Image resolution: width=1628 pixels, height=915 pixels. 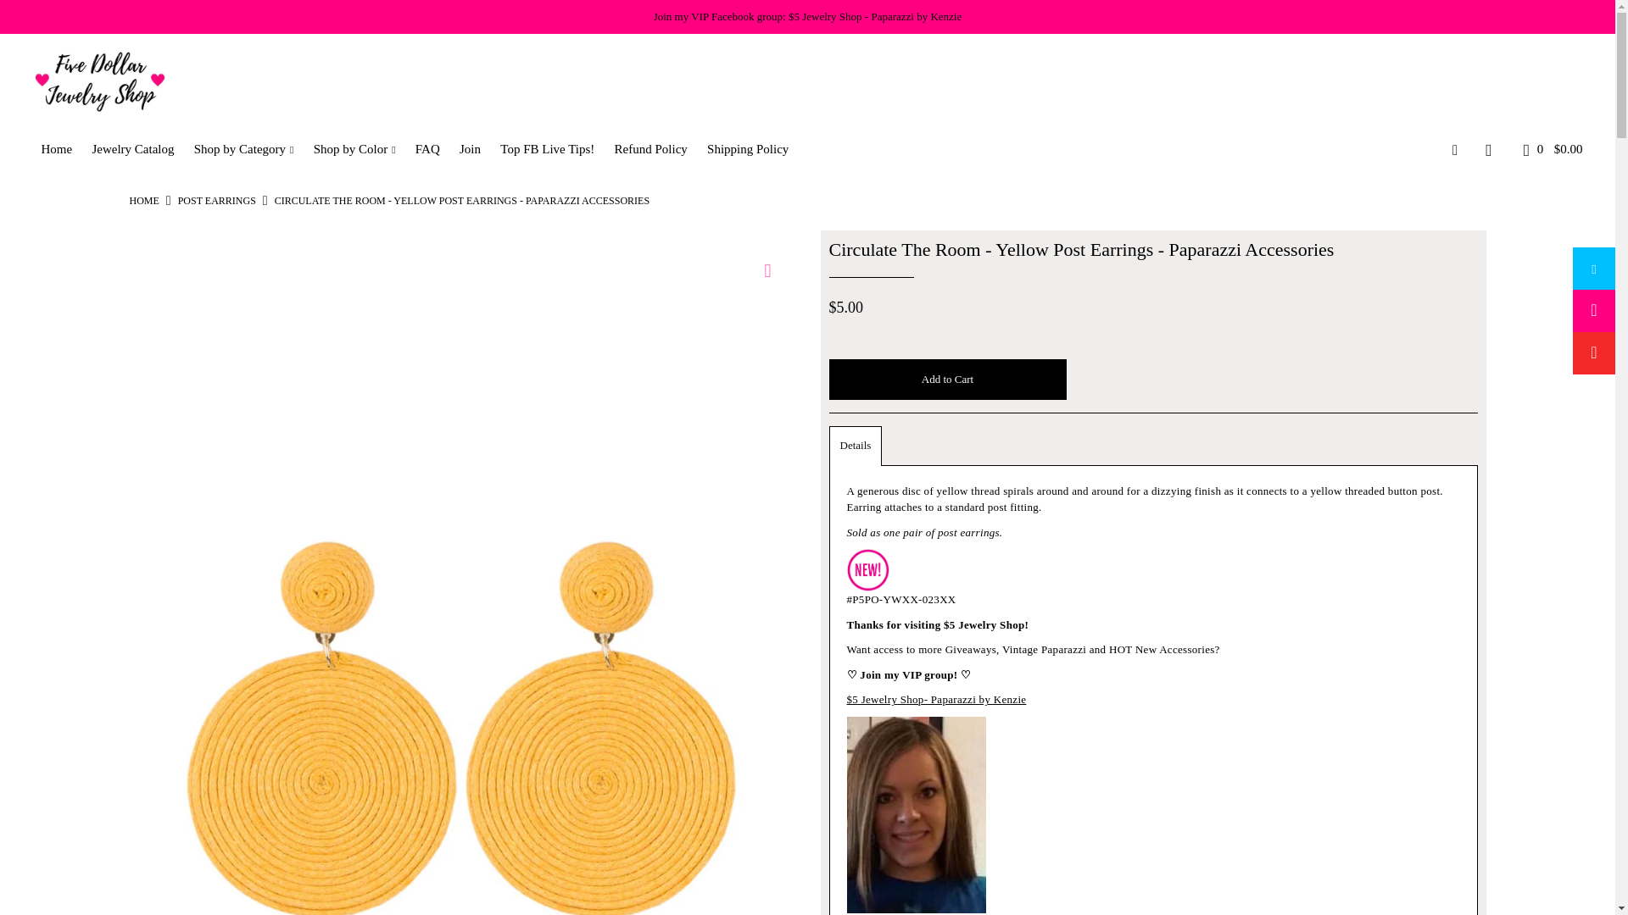 What do you see at coordinates (142, 201) in the screenshot?
I see `Home` at bounding box center [142, 201].